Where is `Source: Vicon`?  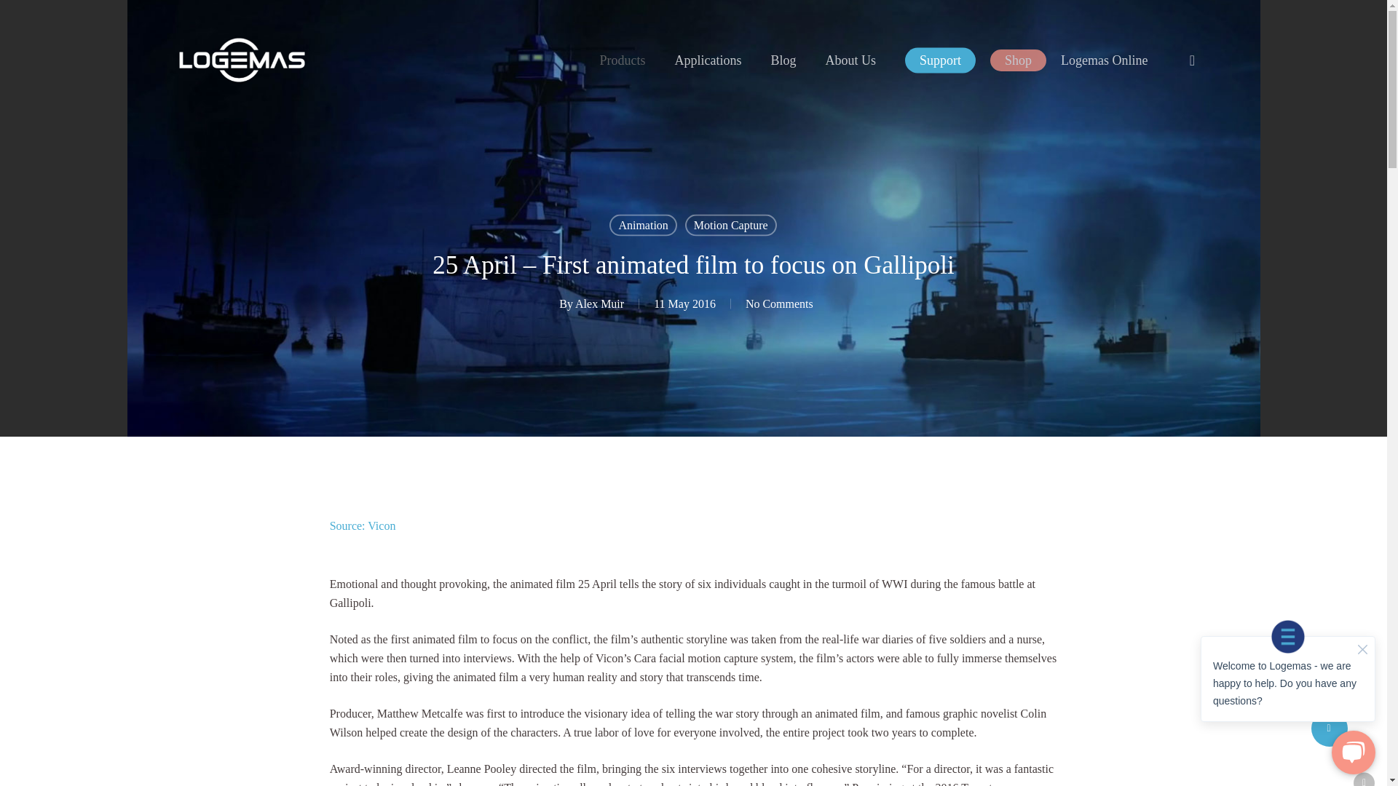
Source: Vicon is located at coordinates (363, 525).